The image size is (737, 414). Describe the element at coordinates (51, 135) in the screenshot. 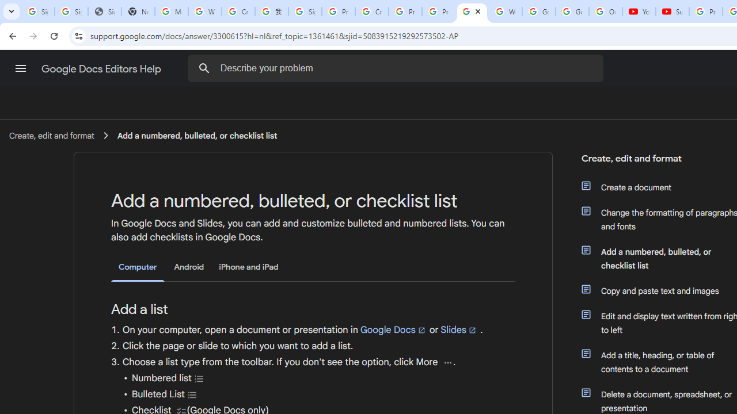

I see `Create, edit and format` at that location.